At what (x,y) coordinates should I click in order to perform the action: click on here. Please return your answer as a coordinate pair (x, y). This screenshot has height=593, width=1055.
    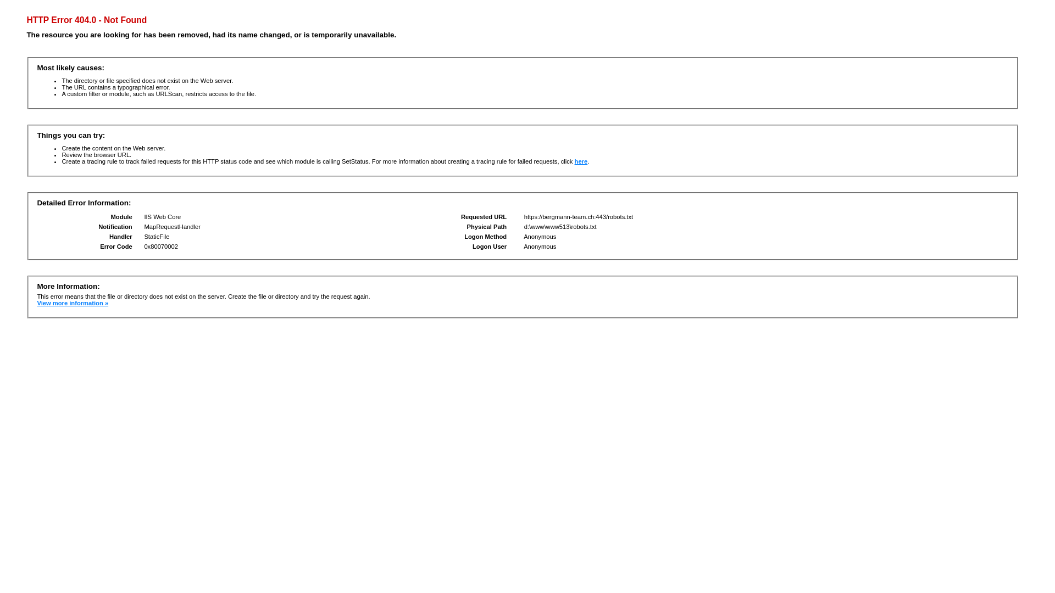
    Looking at the image, I should click on (581, 161).